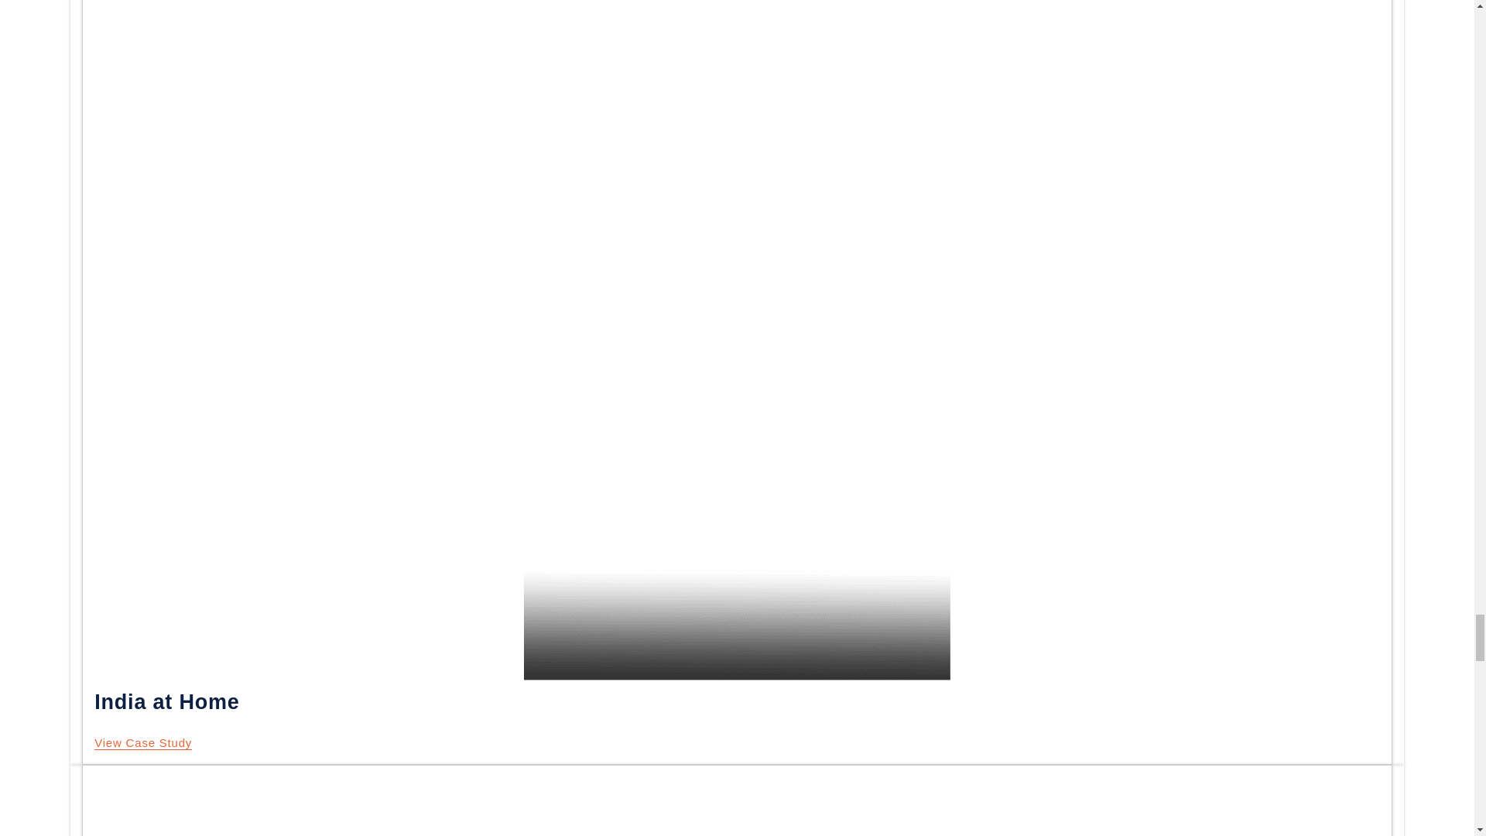 The image size is (1486, 836). Describe the element at coordinates (142, 743) in the screenshot. I see `India at Home` at that location.